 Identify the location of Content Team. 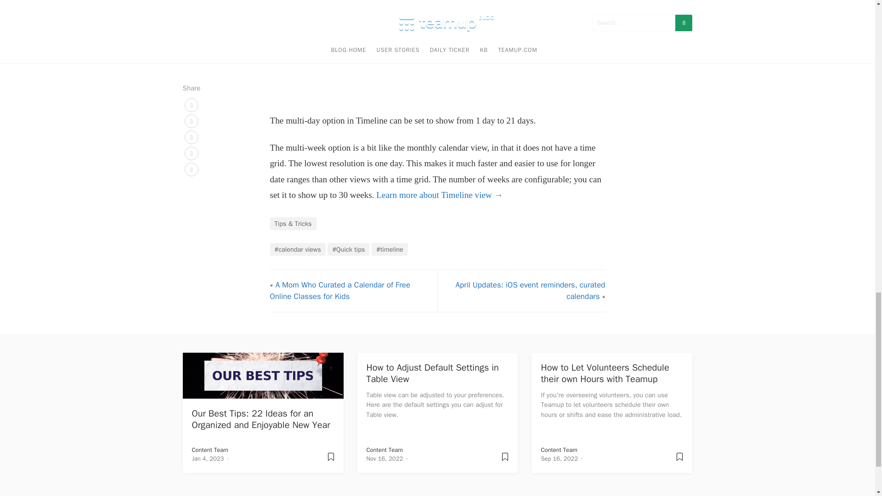
(559, 450).